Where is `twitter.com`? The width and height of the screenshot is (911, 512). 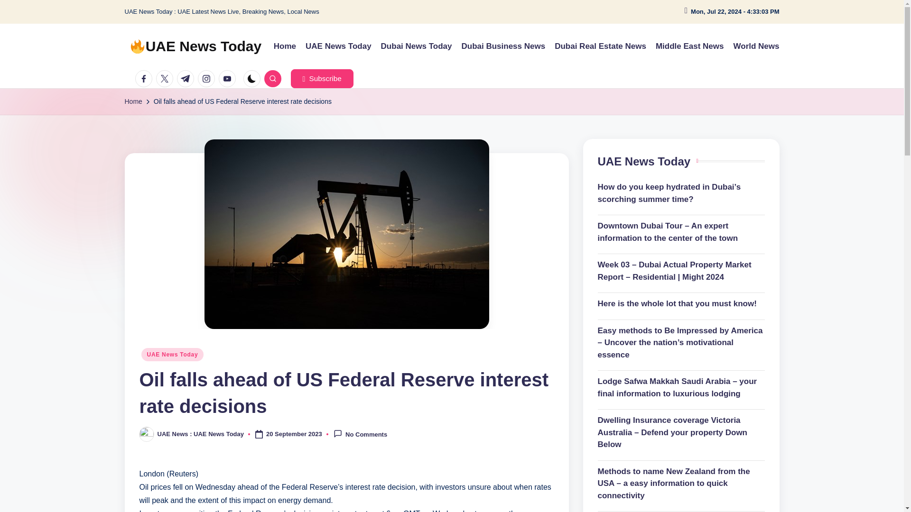 twitter.com is located at coordinates (166, 78).